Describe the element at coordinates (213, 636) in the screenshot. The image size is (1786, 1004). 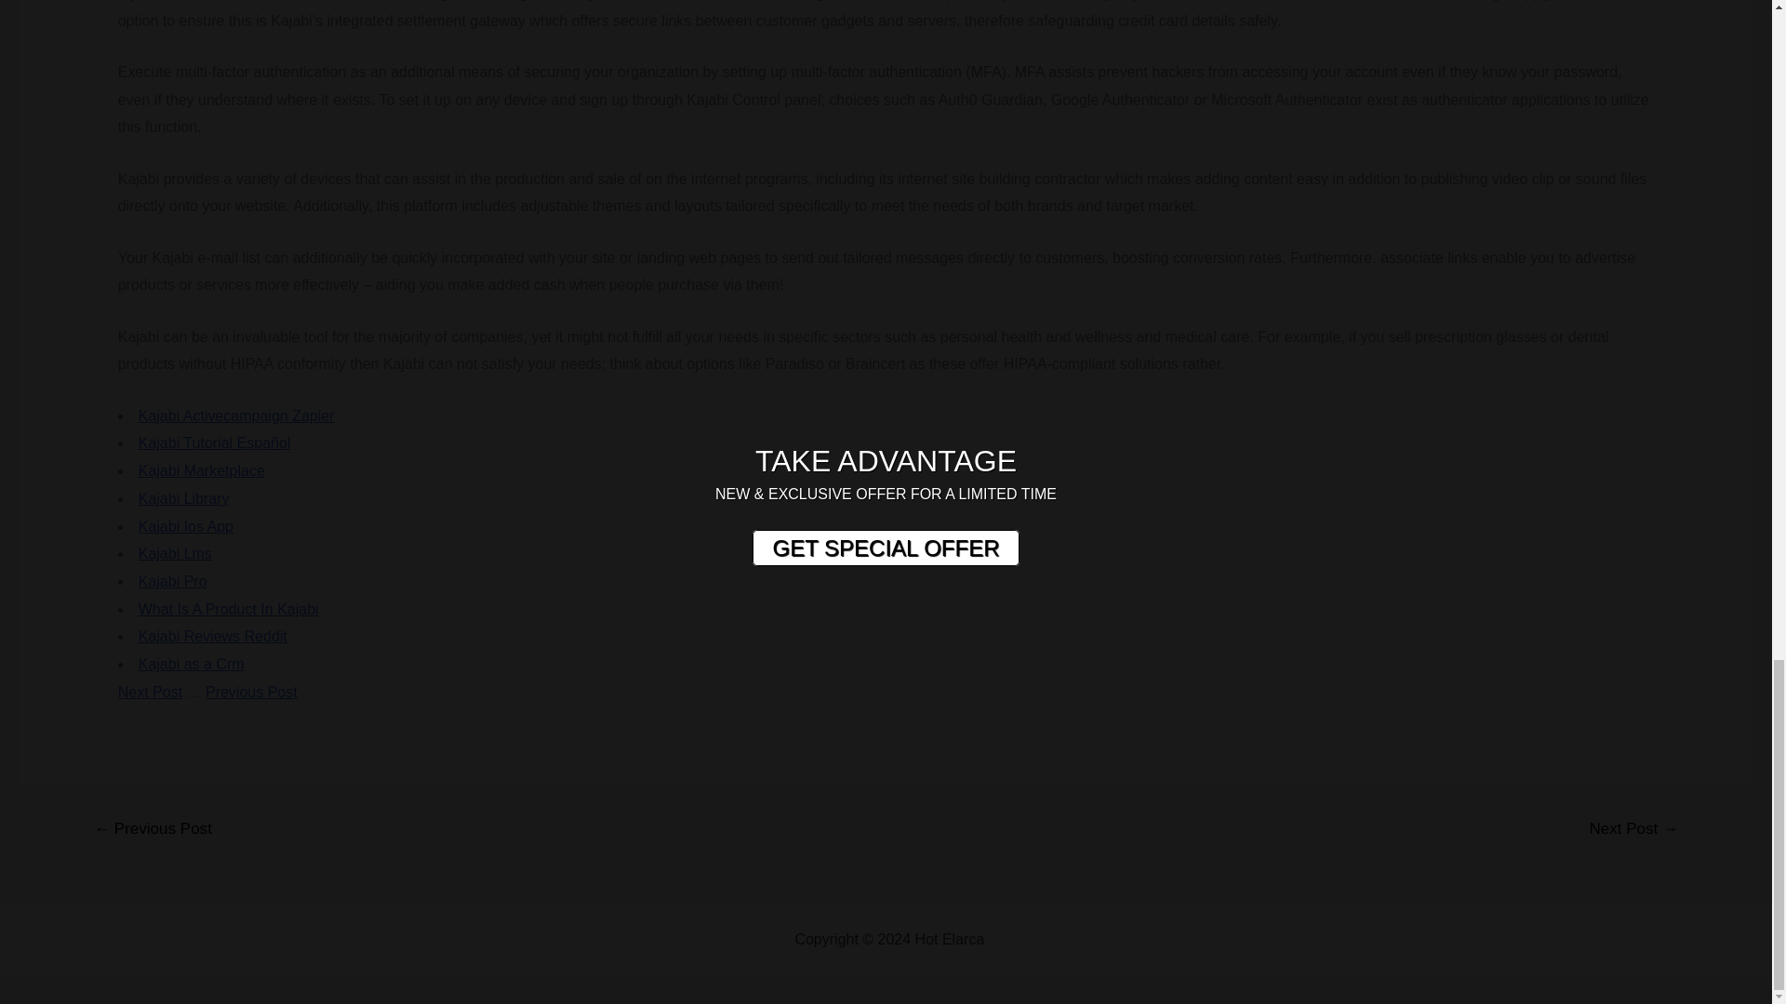
I see `Kajabi Reviews Reddit` at that location.